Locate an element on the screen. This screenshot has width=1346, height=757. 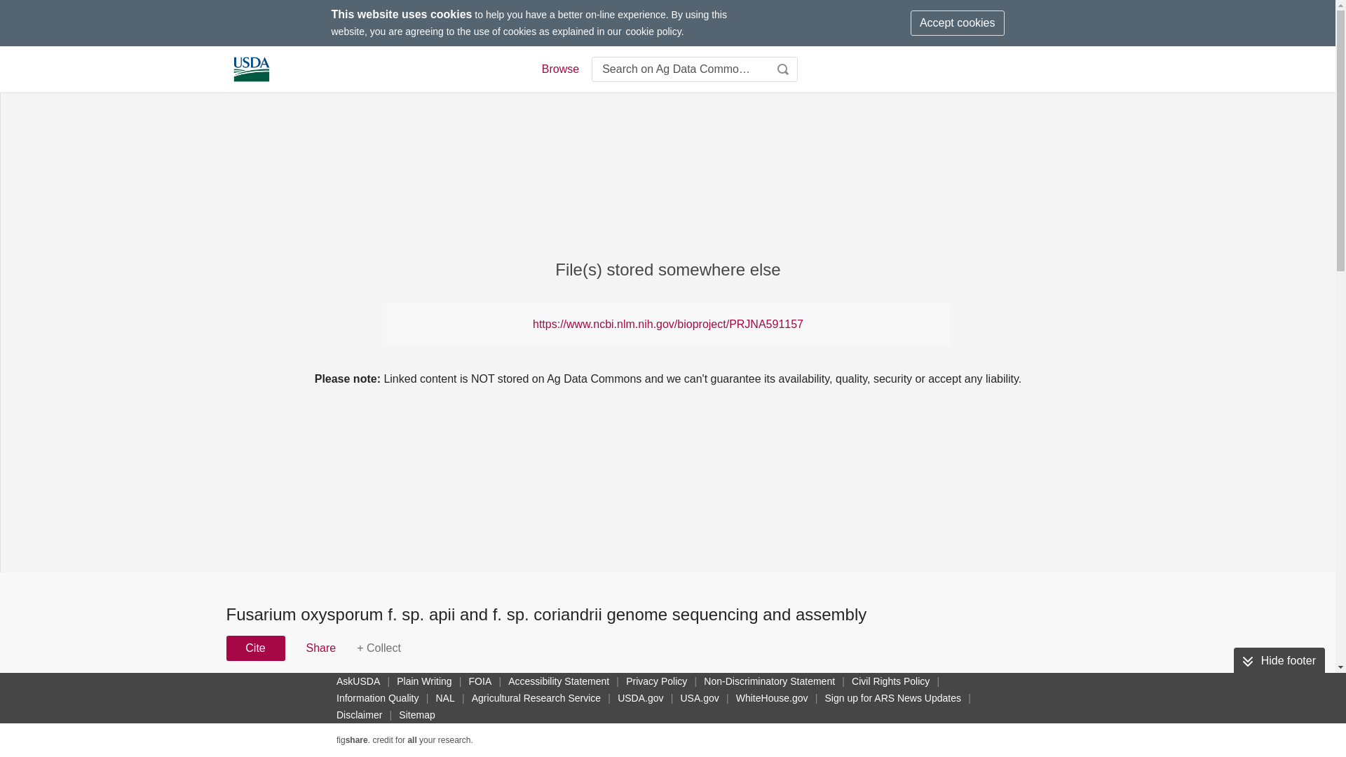
USA.gov is located at coordinates (699, 697).